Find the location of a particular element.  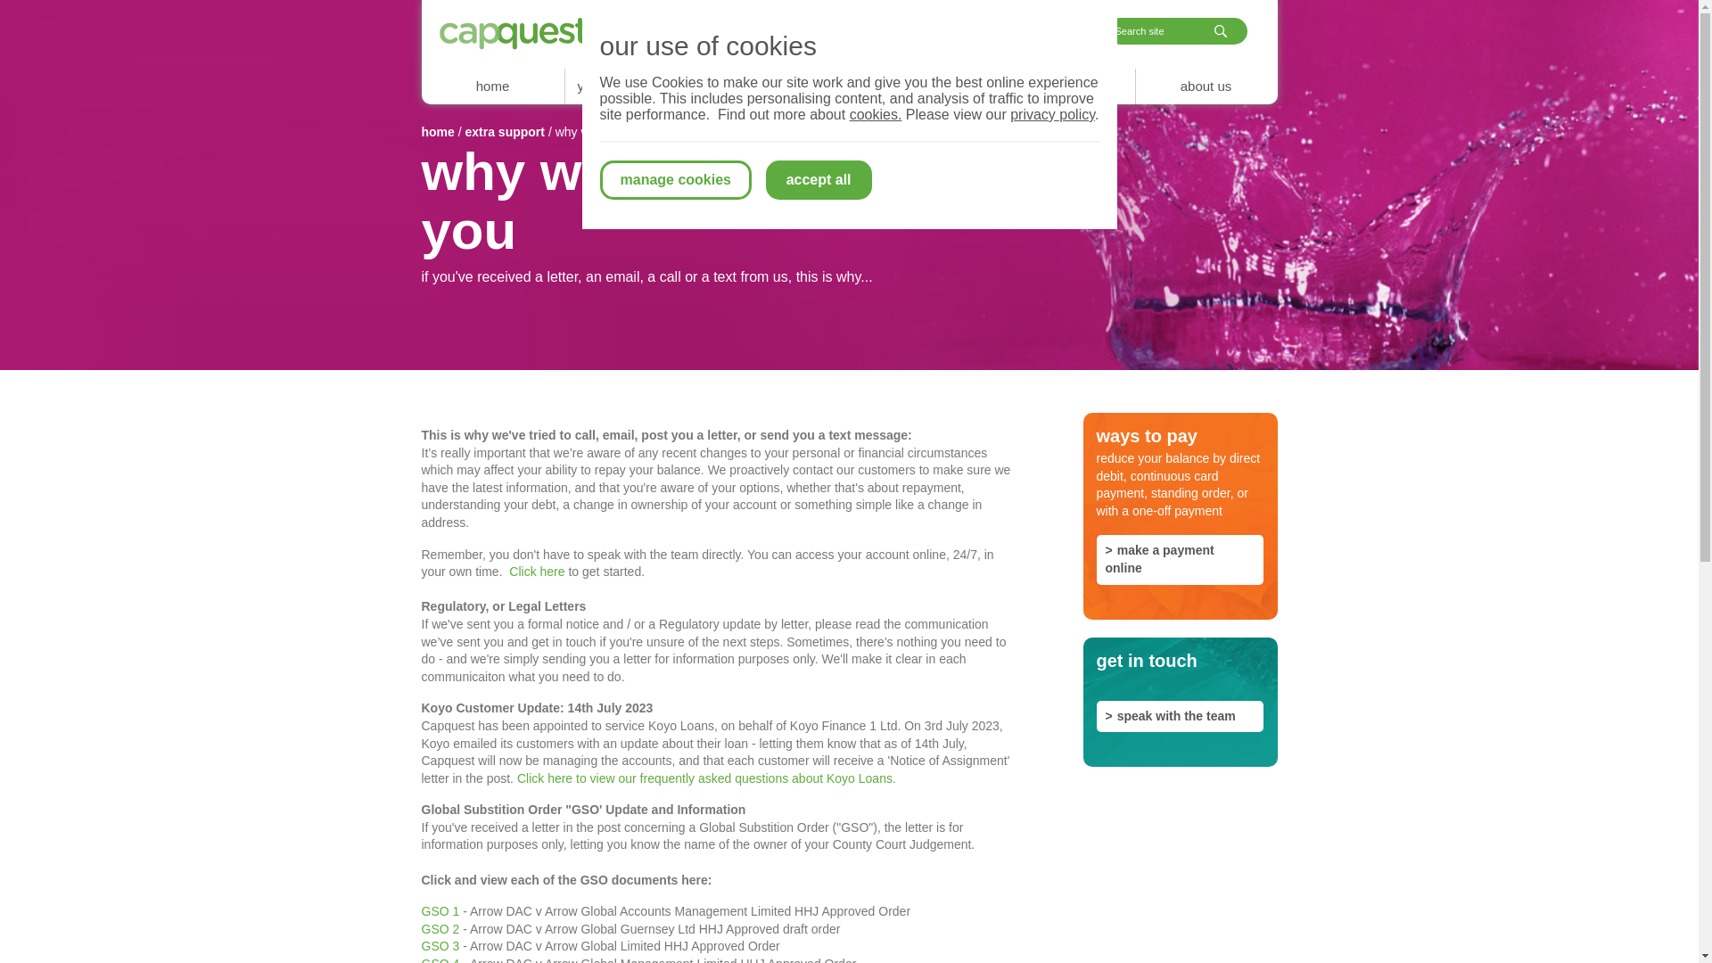

get in touch is located at coordinates (1063, 86).